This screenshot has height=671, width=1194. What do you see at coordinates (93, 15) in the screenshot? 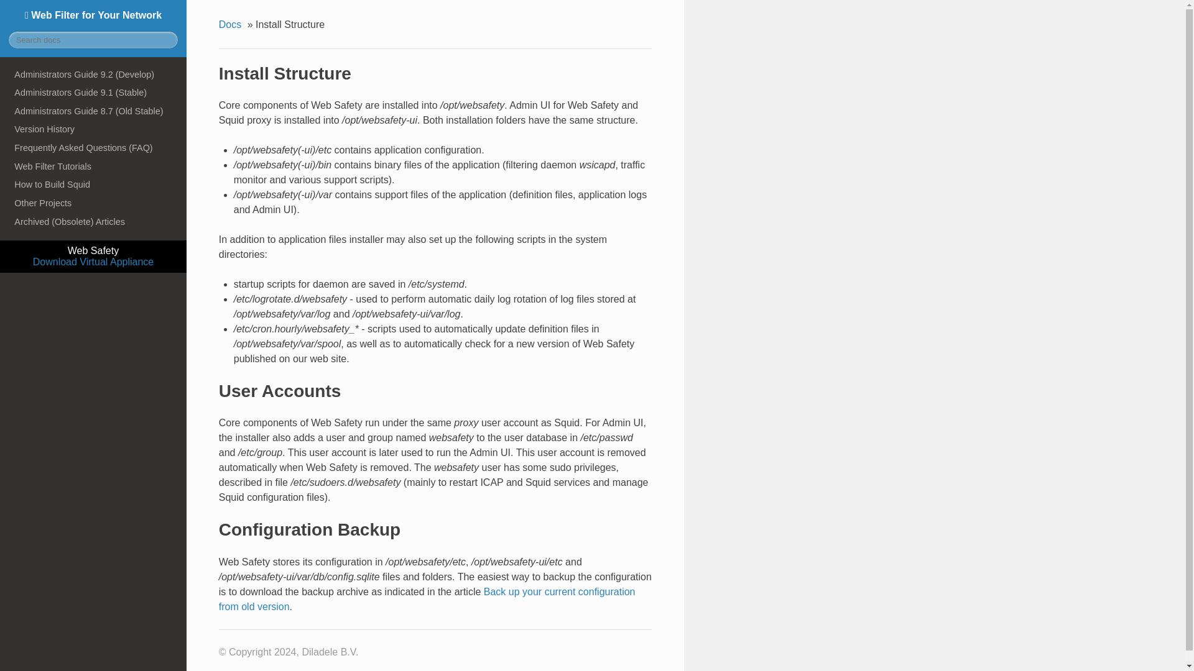
I see `Web Filter for Your Network` at bounding box center [93, 15].